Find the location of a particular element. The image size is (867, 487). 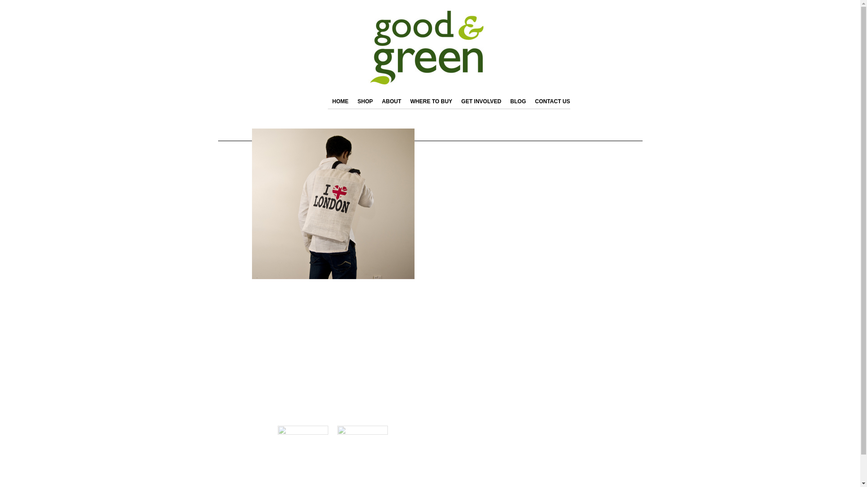

ABOUT is located at coordinates (391, 101).